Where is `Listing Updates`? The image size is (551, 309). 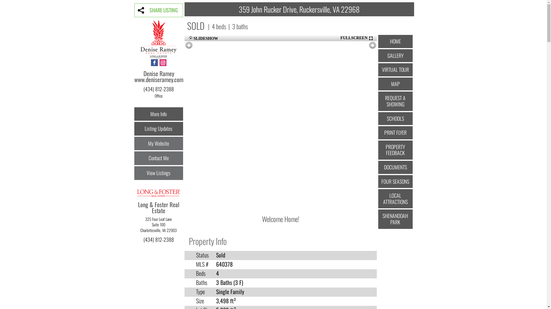 Listing Updates is located at coordinates (159, 129).